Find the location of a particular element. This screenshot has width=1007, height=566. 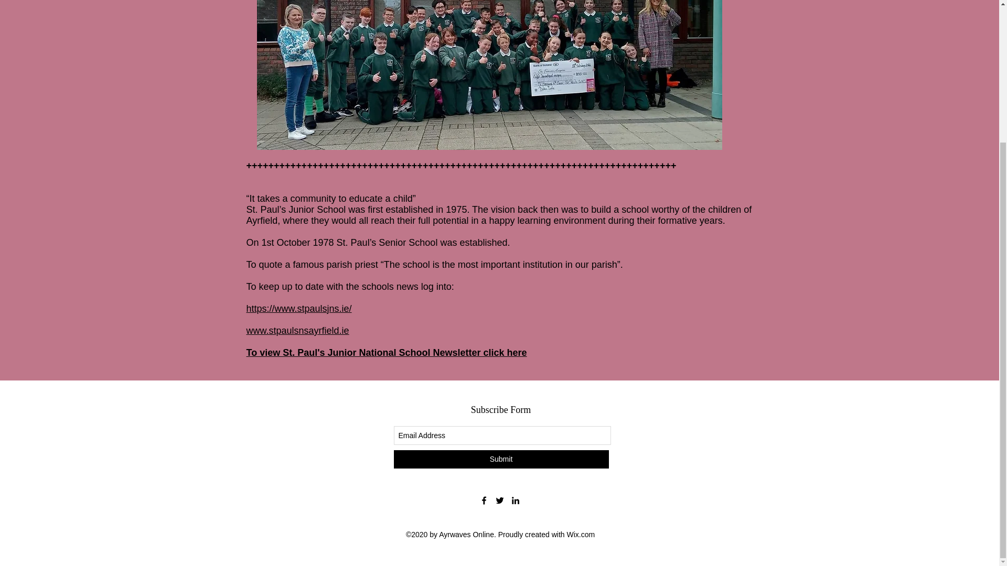

Submit is located at coordinates (500, 459).